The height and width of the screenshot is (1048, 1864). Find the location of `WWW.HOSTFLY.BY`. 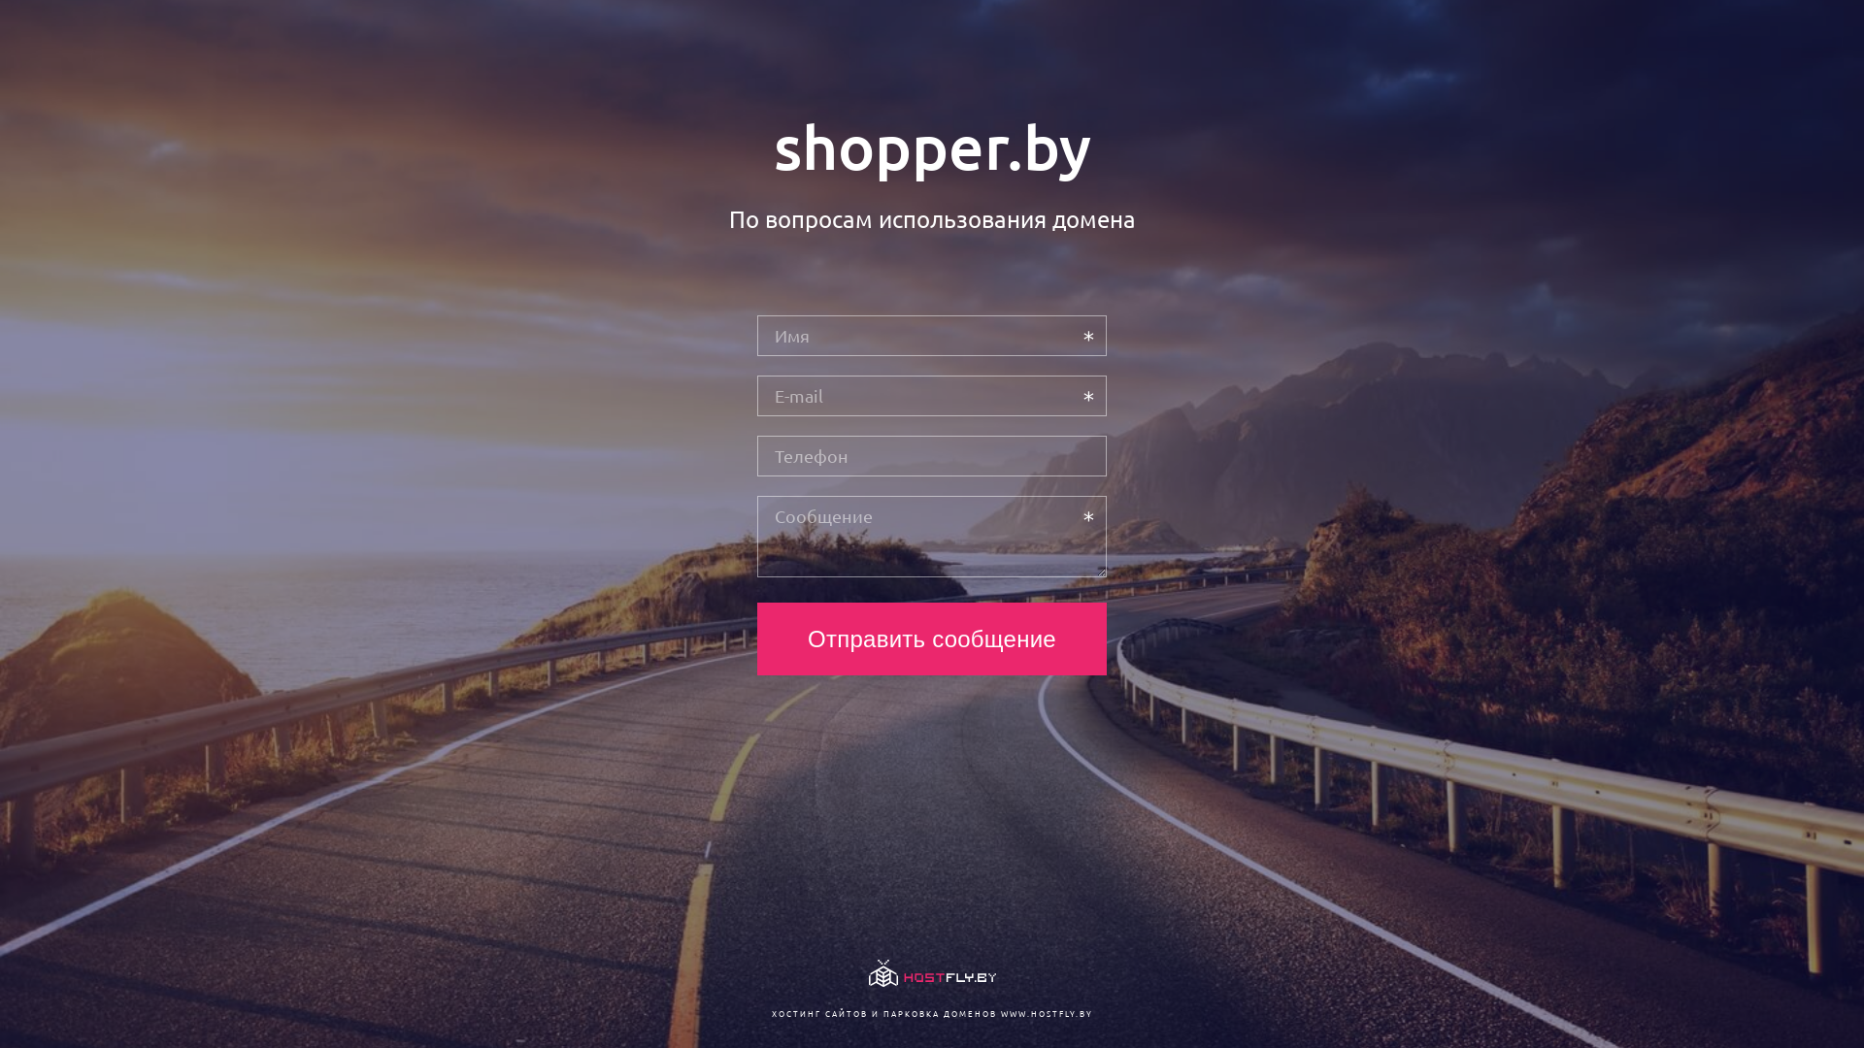

WWW.HOSTFLY.BY is located at coordinates (1047, 1013).